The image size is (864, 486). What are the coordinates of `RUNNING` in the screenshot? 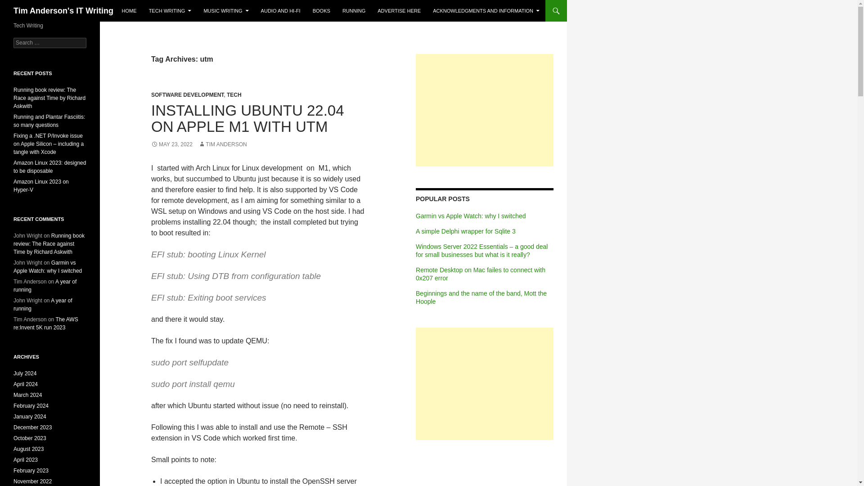 It's located at (354, 11).